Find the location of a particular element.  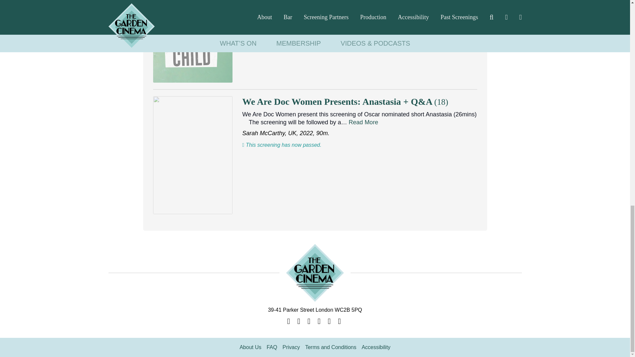

Contact Us is located at coordinates (289, 322).